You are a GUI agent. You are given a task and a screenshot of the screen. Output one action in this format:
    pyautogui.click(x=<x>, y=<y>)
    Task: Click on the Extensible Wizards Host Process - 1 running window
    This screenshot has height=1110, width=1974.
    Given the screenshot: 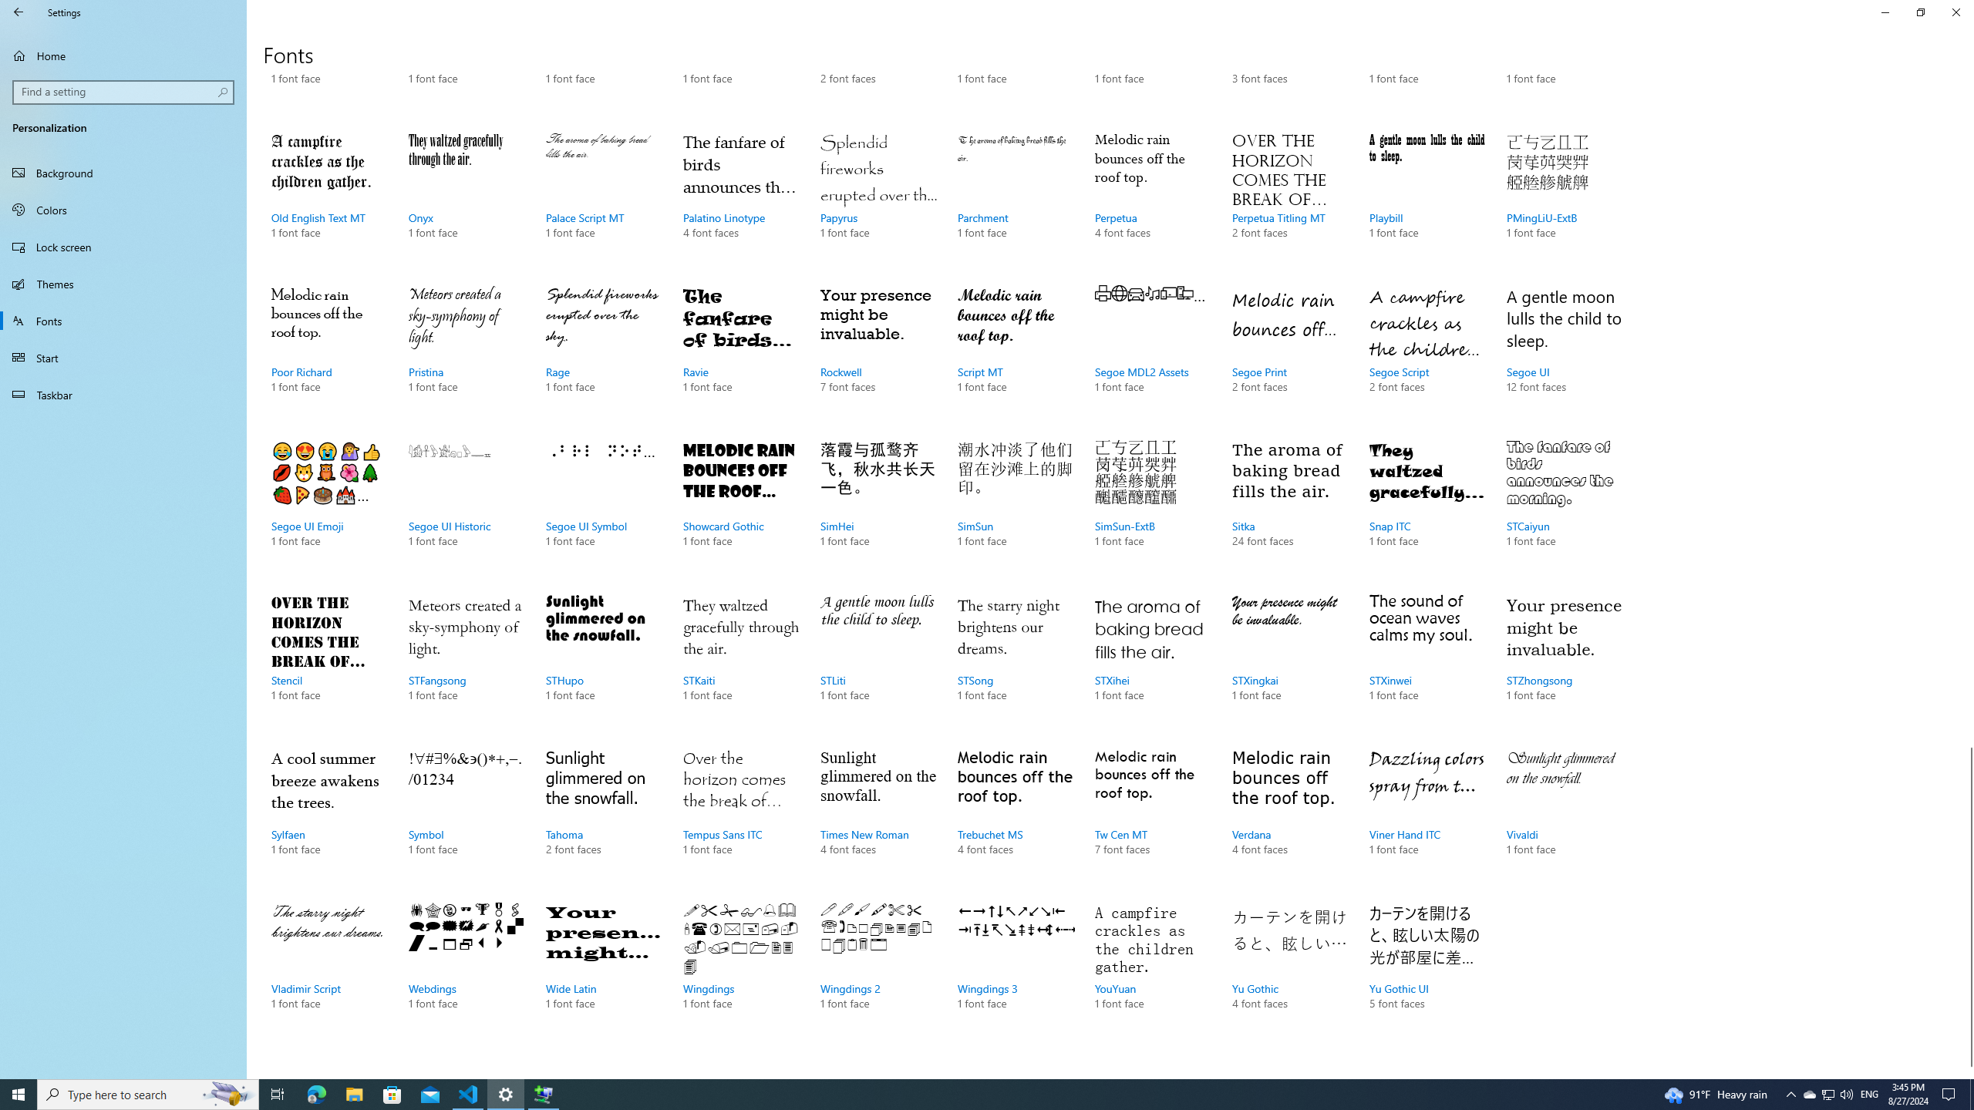 What is the action you would take?
    pyautogui.click(x=1289, y=971)
    